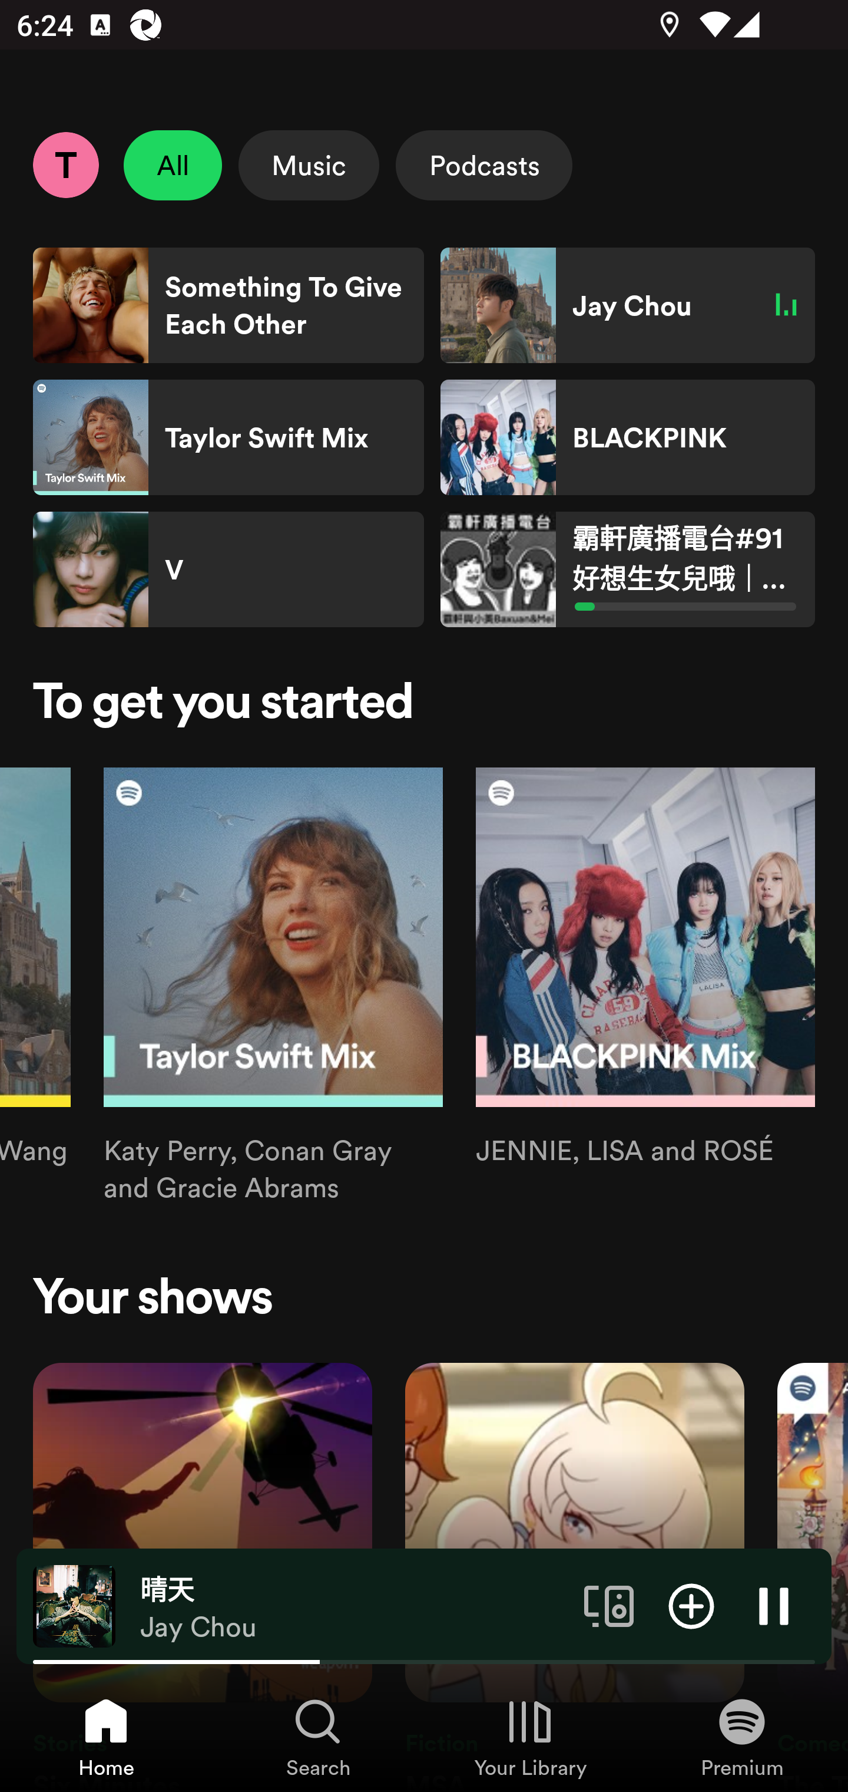  What do you see at coordinates (65, 164) in the screenshot?
I see `Profile` at bounding box center [65, 164].